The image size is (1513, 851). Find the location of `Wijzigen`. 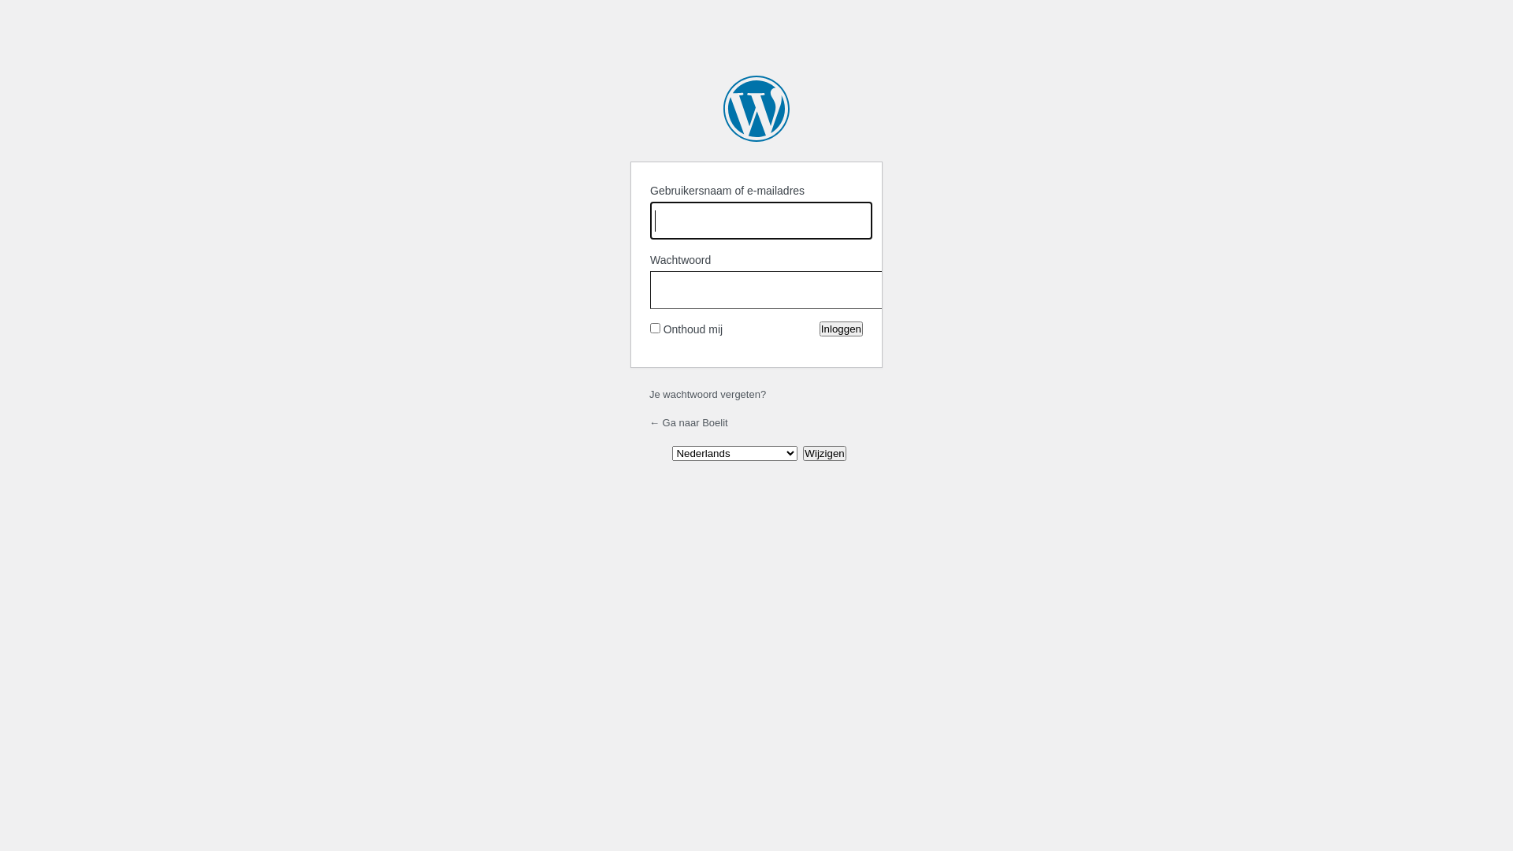

Wijzigen is located at coordinates (824, 454).